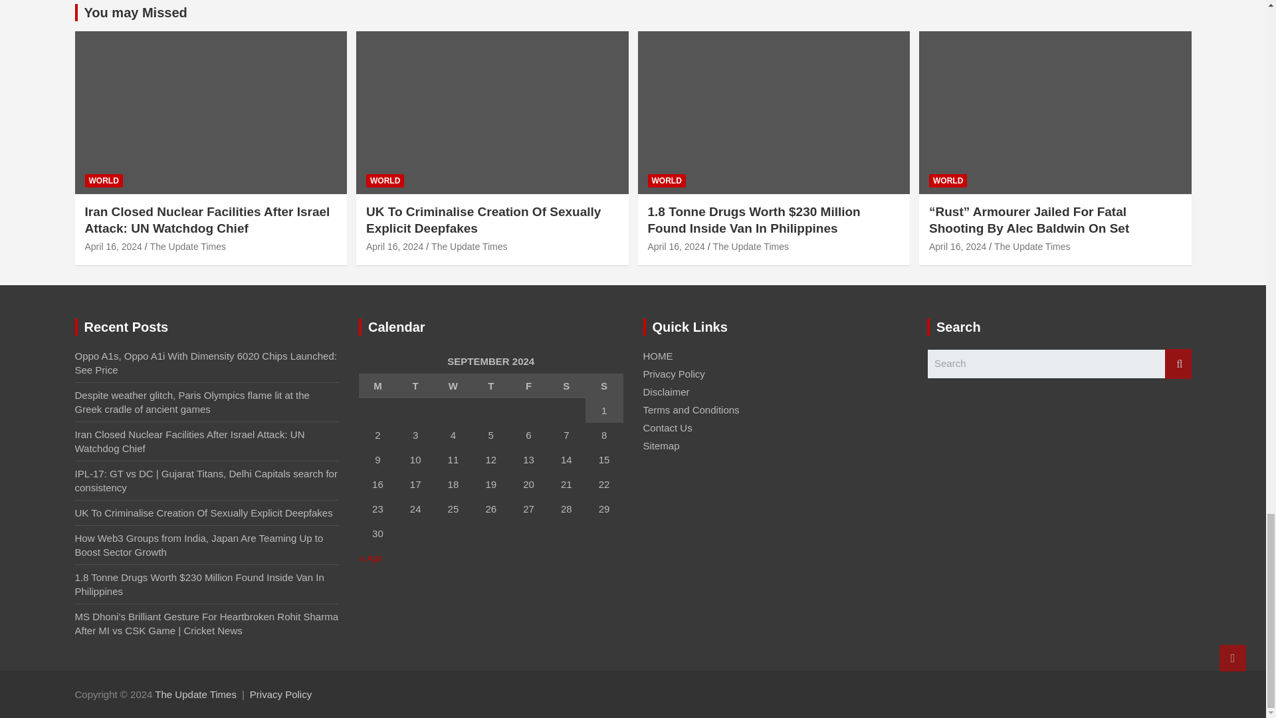 The width and height of the screenshot is (1276, 718). What do you see at coordinates (377, 386) in the screenshot?
I see `Monday` at bounding box center [377, 386].